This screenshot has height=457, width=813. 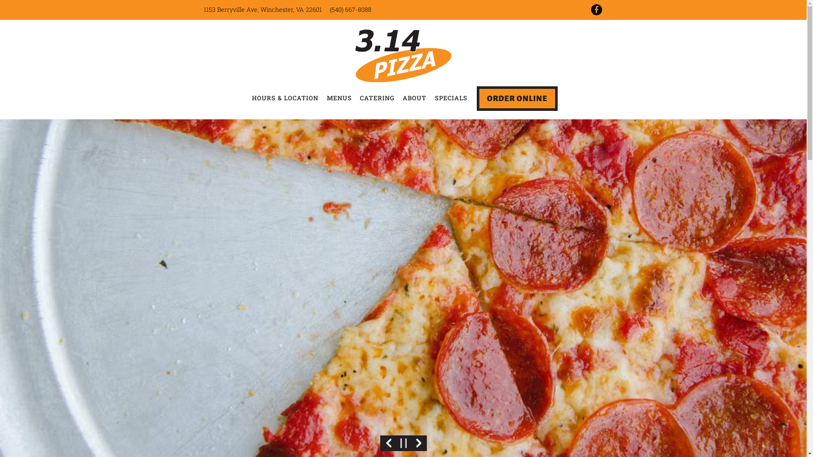 I want to click on MENUS, so click(x=339, y=98).